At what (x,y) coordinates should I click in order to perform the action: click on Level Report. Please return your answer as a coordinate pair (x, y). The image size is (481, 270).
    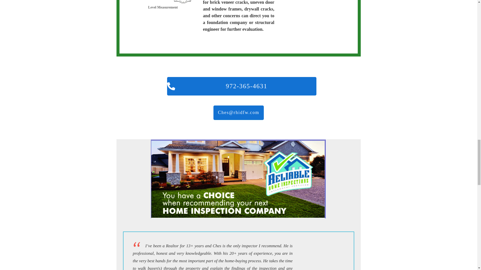
    Looking at the image, I should click on (163, 2).